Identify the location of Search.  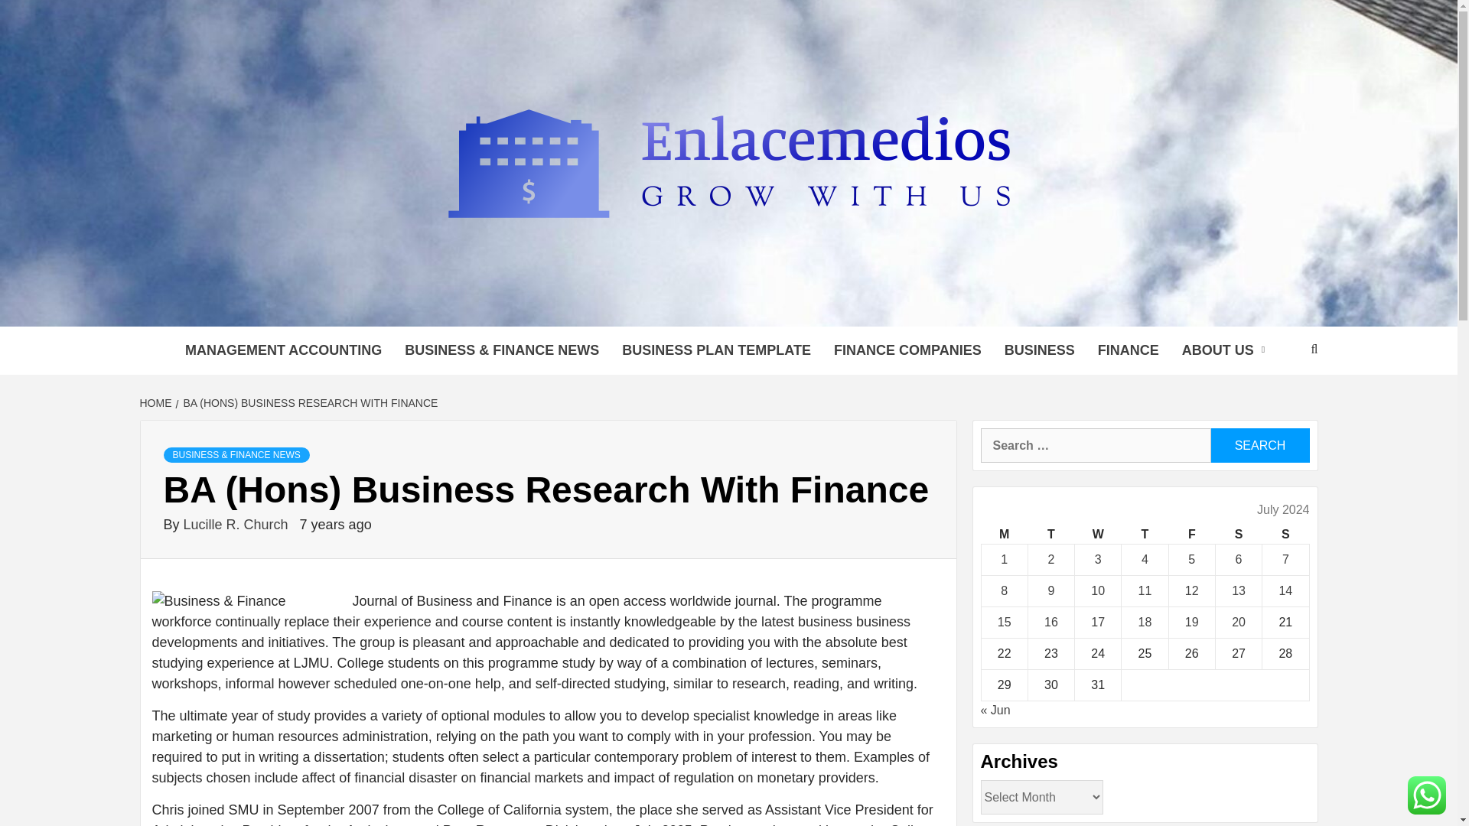
(1259, 445).